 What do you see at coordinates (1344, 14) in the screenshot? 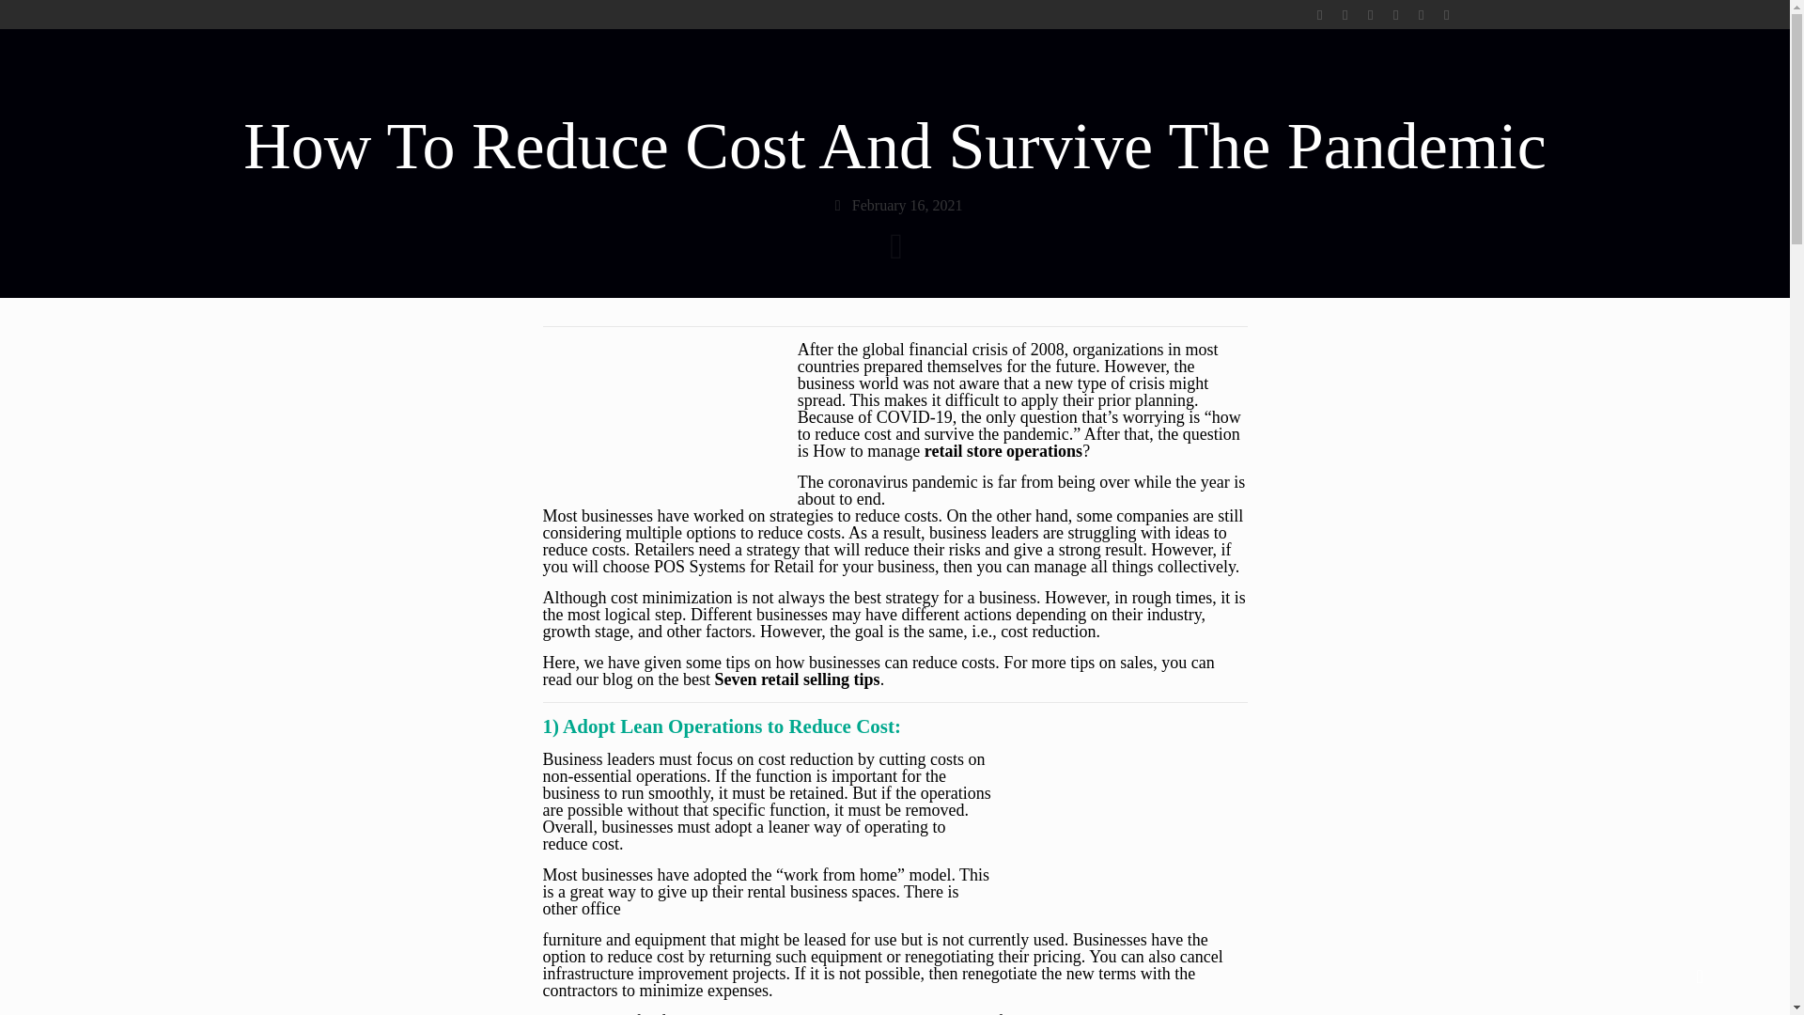
I see `Twitter` at bounding box center [1344, 14].